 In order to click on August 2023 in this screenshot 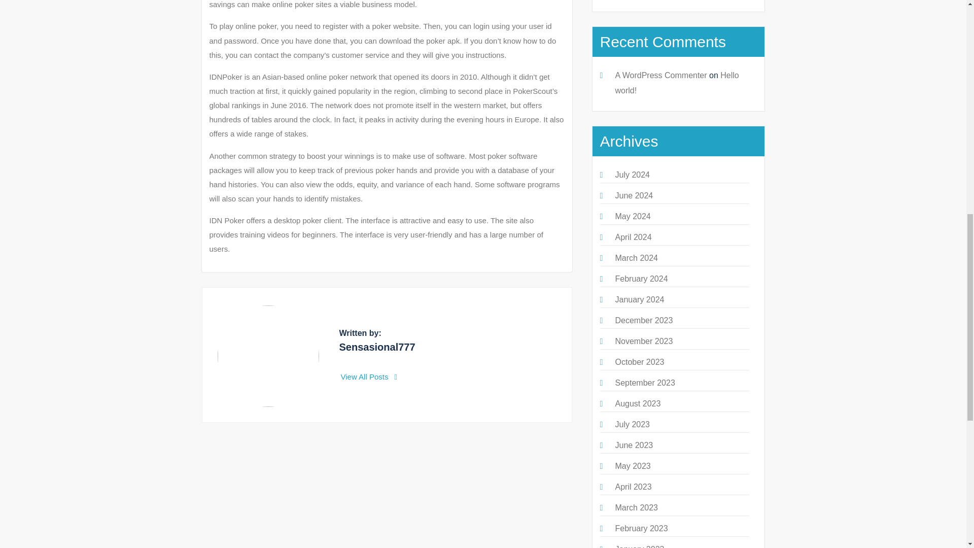, I will do `click(637, 403)`.